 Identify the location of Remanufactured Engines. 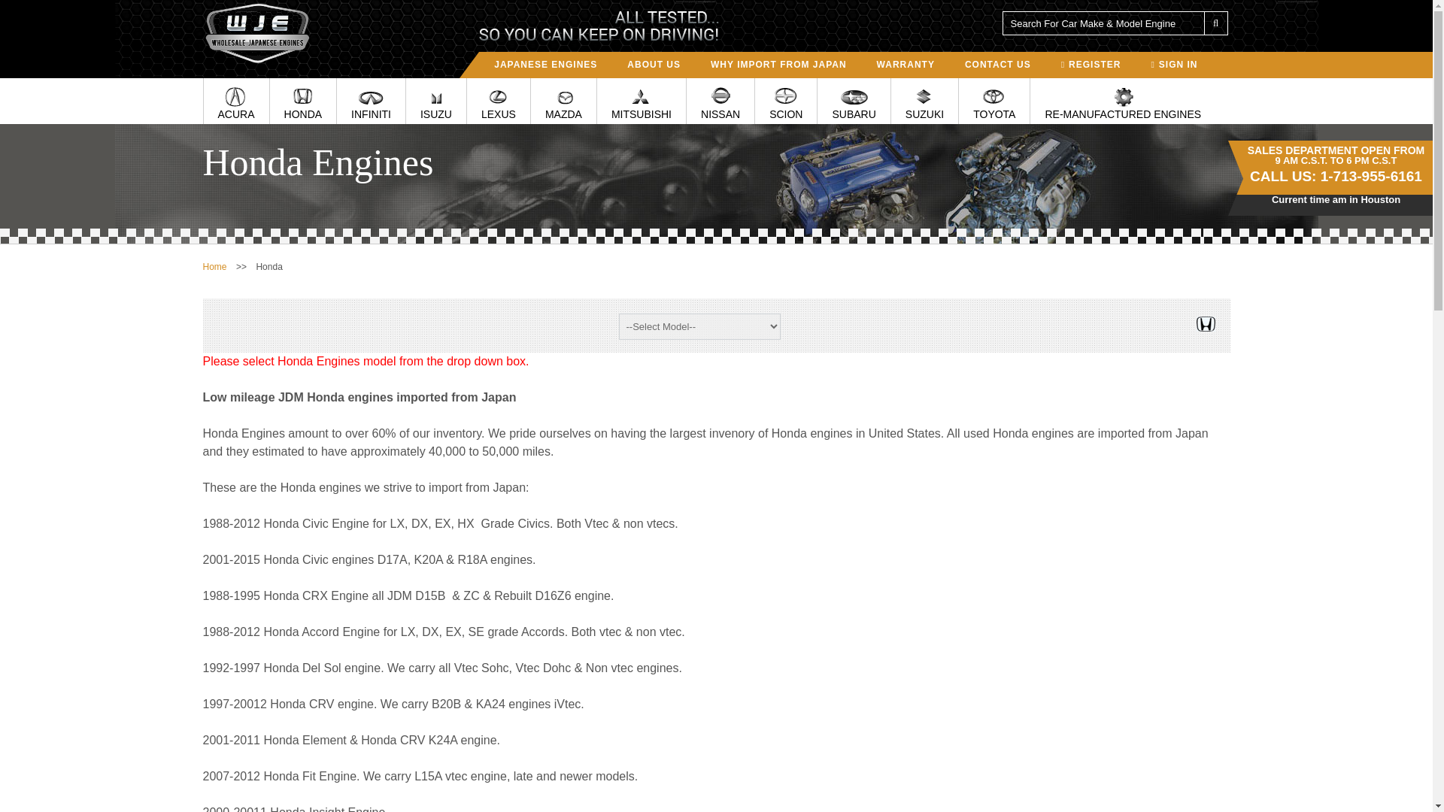
(1123, 101).